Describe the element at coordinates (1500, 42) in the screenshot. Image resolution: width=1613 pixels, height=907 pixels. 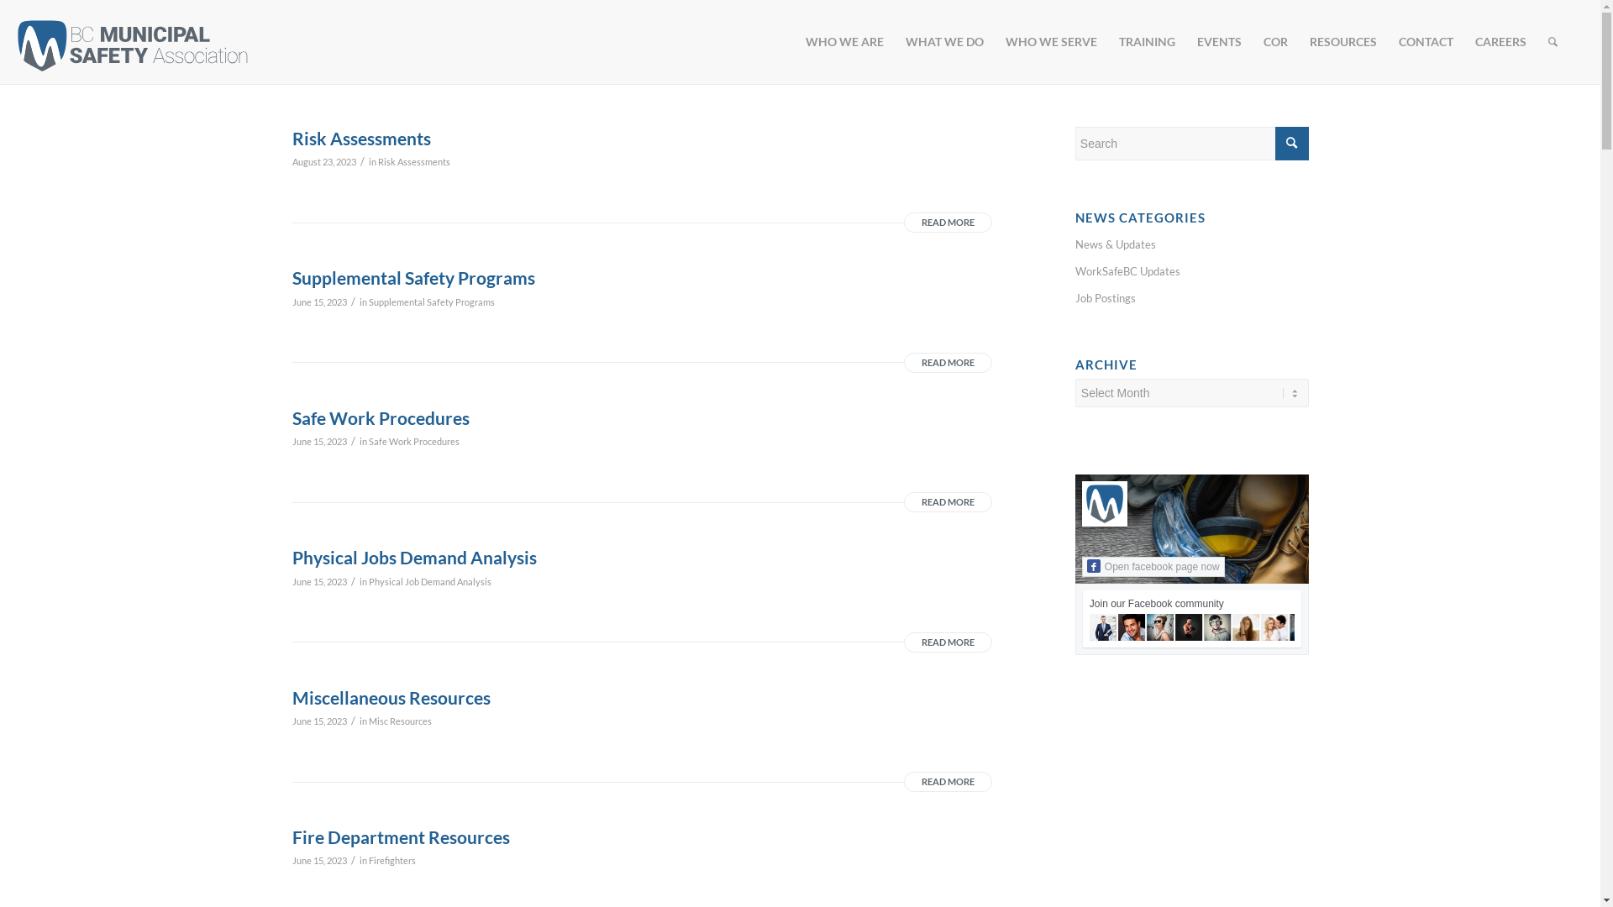
I see `CAREERS` at that location.